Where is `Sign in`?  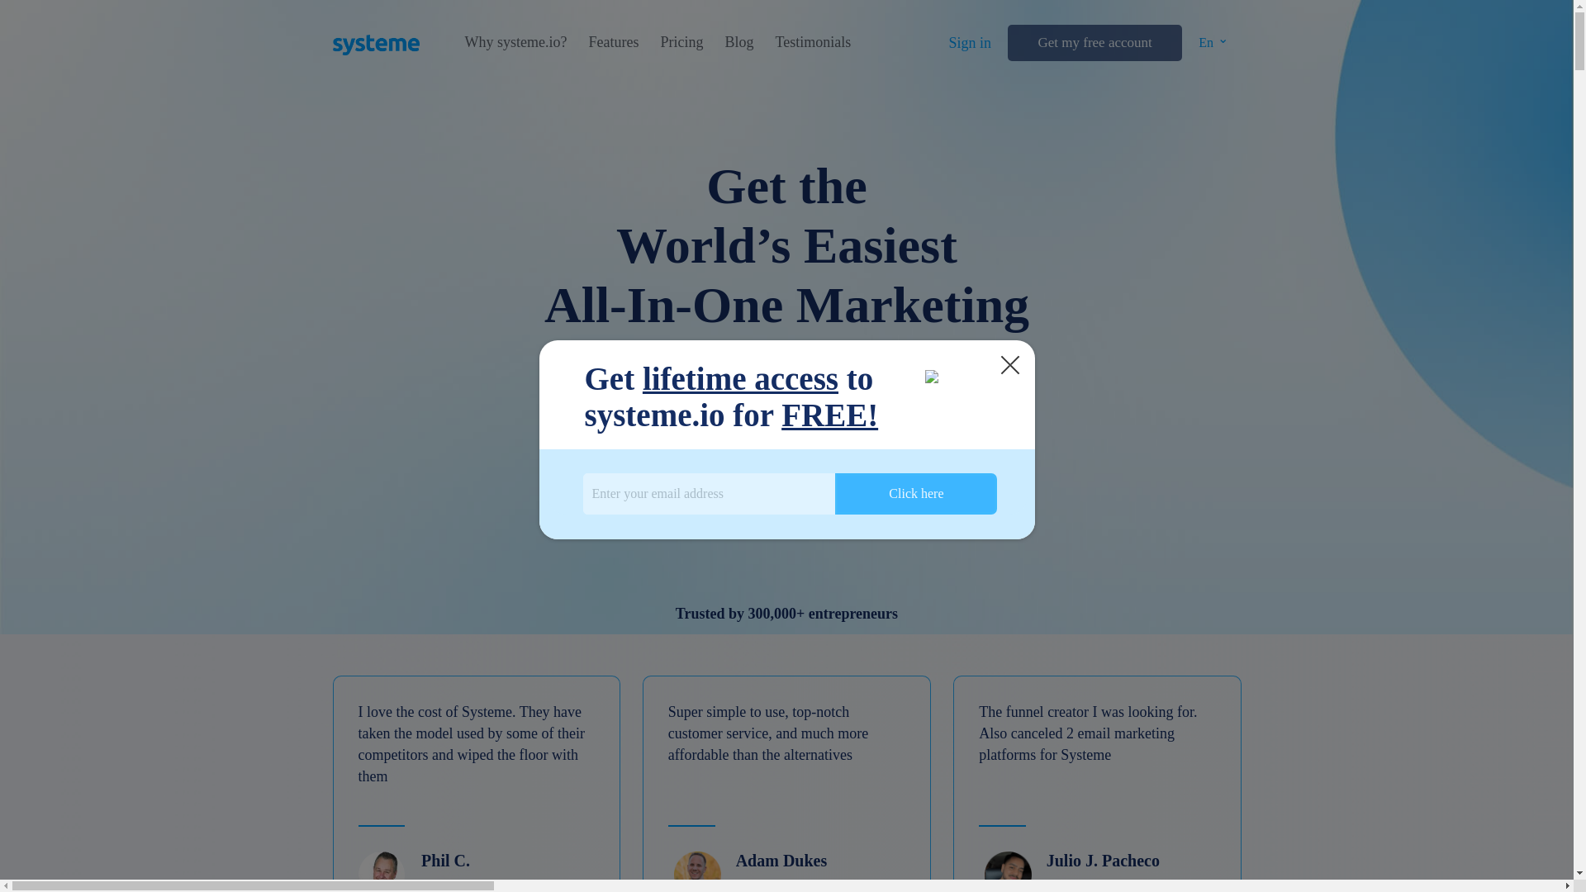 Sign in is located at coordinates (970, 43).